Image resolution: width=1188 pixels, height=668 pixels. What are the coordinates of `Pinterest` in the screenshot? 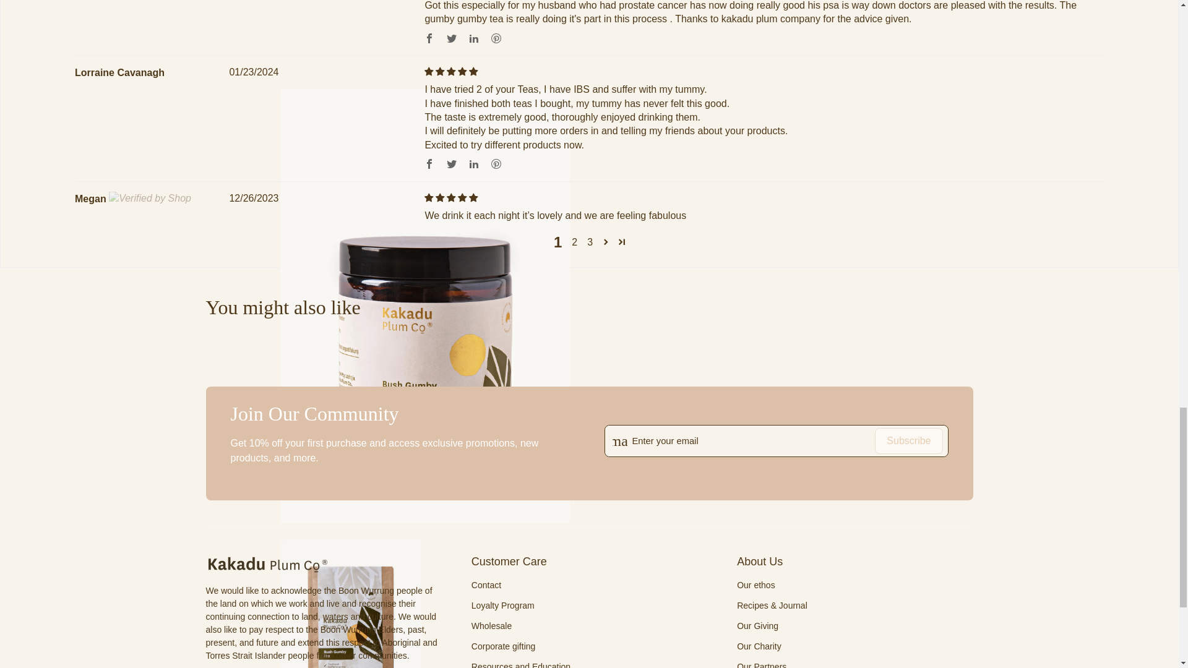 It's located at (496, 163).